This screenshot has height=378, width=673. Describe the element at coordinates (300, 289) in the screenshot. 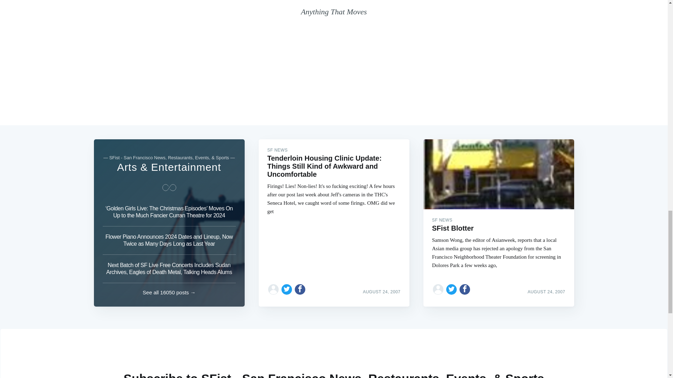

I see `Share on Facebook` at that location.